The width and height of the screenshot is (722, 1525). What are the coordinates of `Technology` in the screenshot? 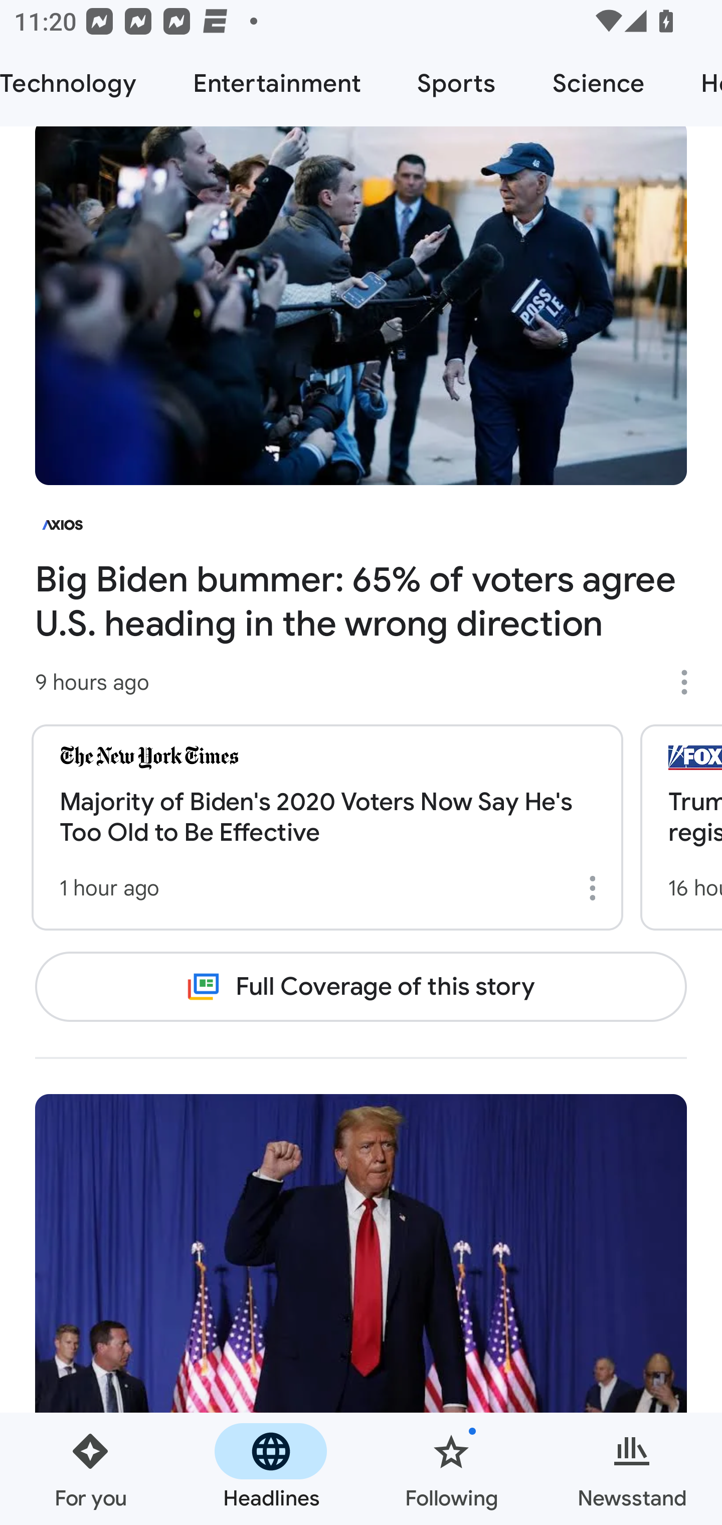 It's located at (82, 84).